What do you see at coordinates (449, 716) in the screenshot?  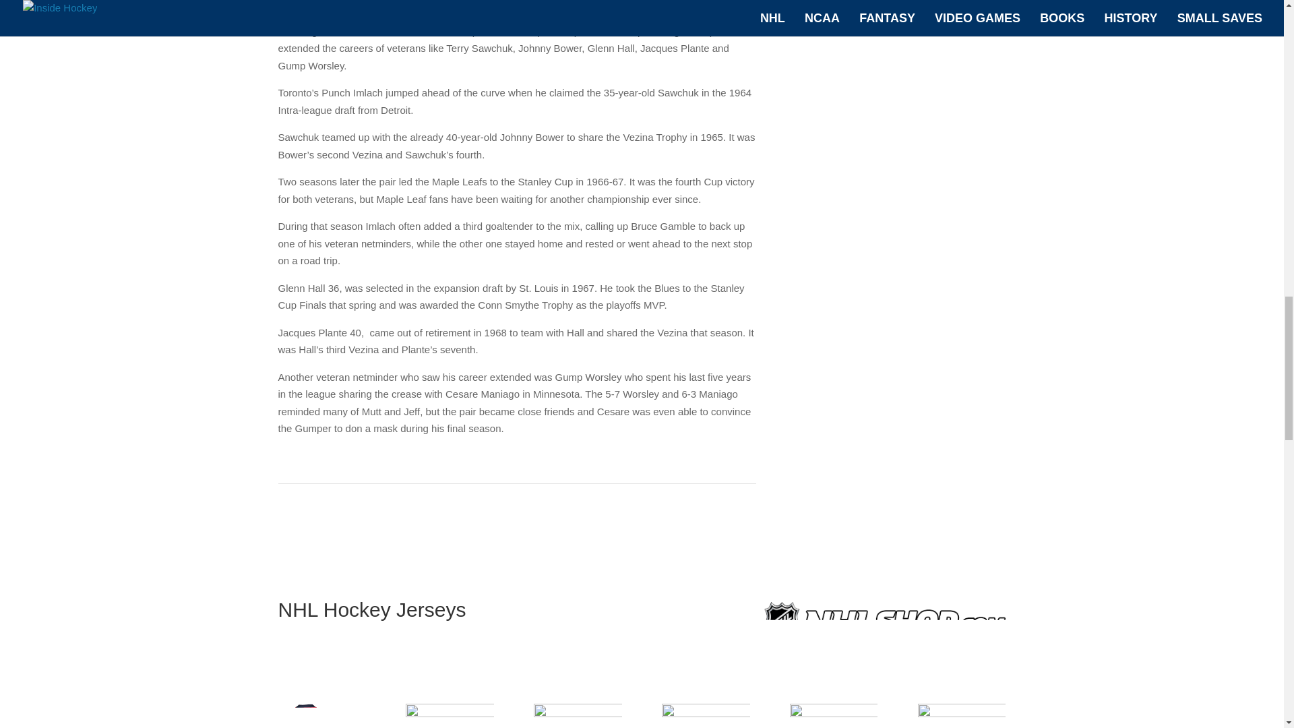 I see `jersey-fla-tkachuk` at bounding box center [449, 716].